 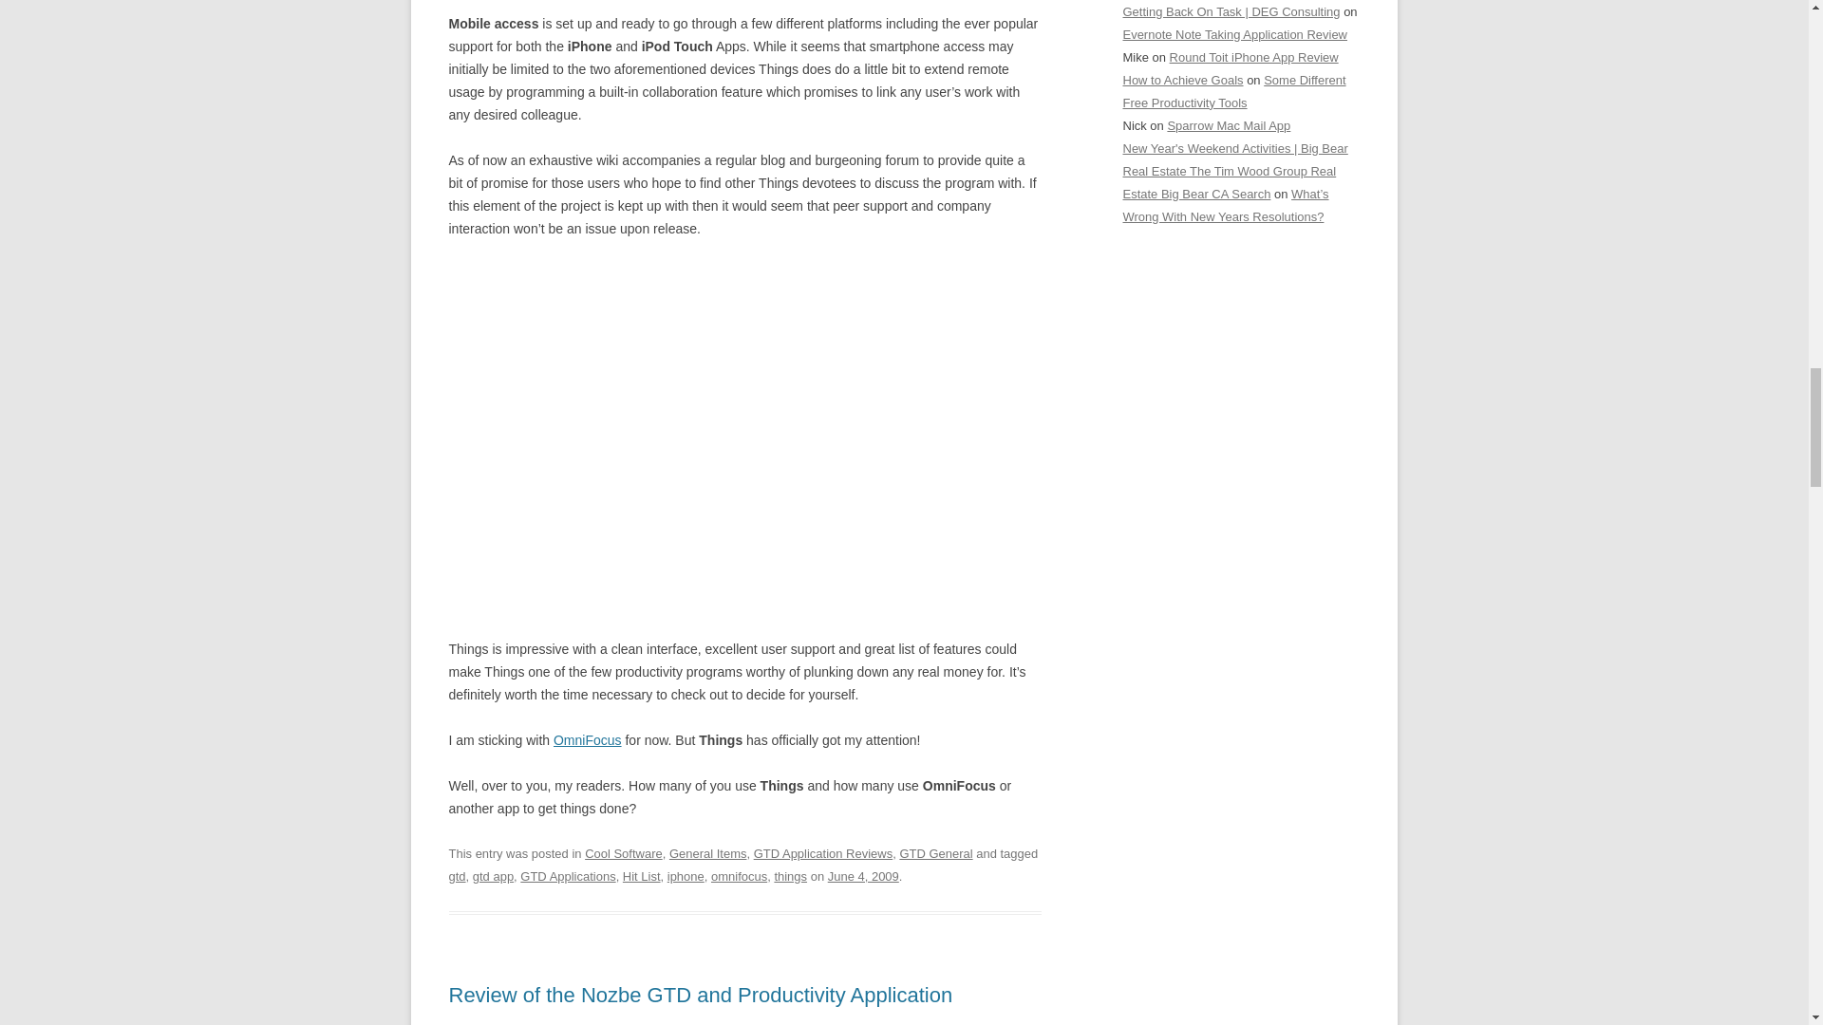 What do you see at coordinates (823, 854) in the screenshot?
I see `GTD Application Reviews` at bounding box center [823, 854].